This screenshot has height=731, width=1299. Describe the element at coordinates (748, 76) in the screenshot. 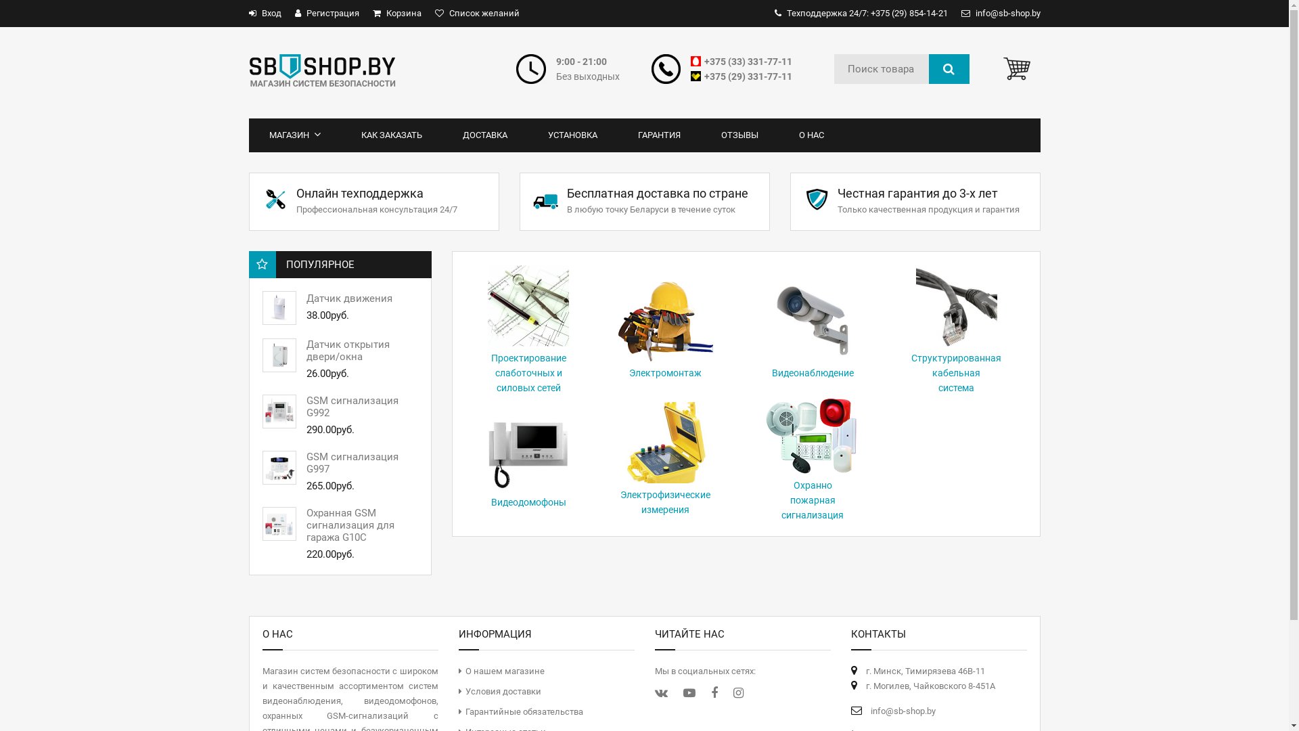

I see `+375 (29) 331-77-11` at that location.